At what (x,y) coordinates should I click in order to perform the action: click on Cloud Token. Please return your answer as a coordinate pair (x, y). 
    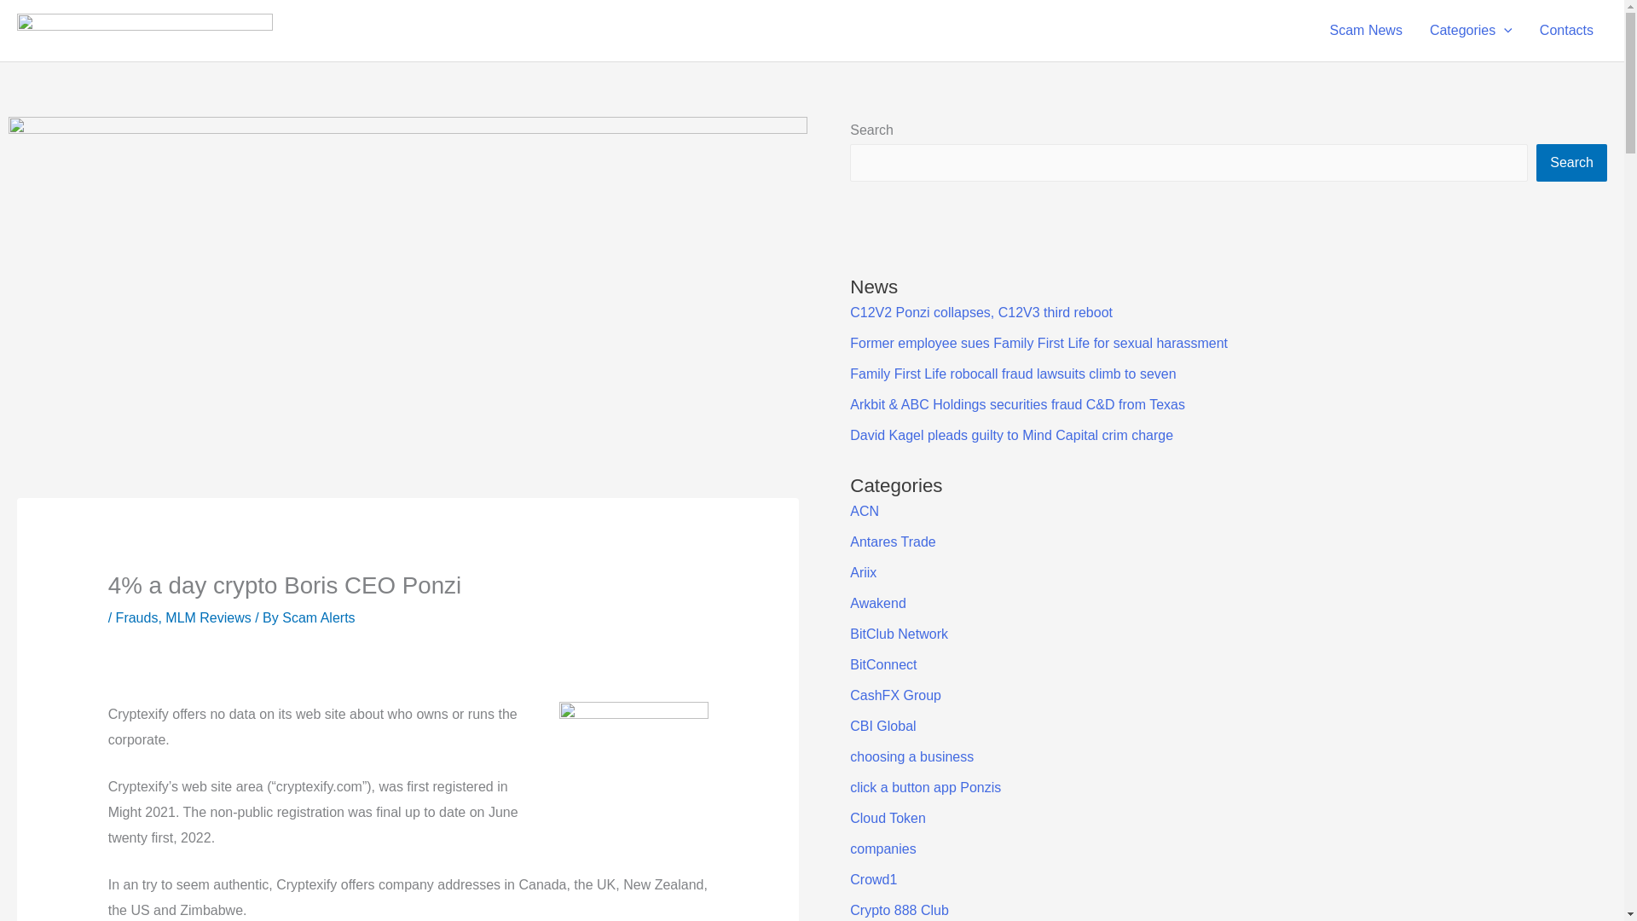
    Looking at the image, I should click on (888, 818).